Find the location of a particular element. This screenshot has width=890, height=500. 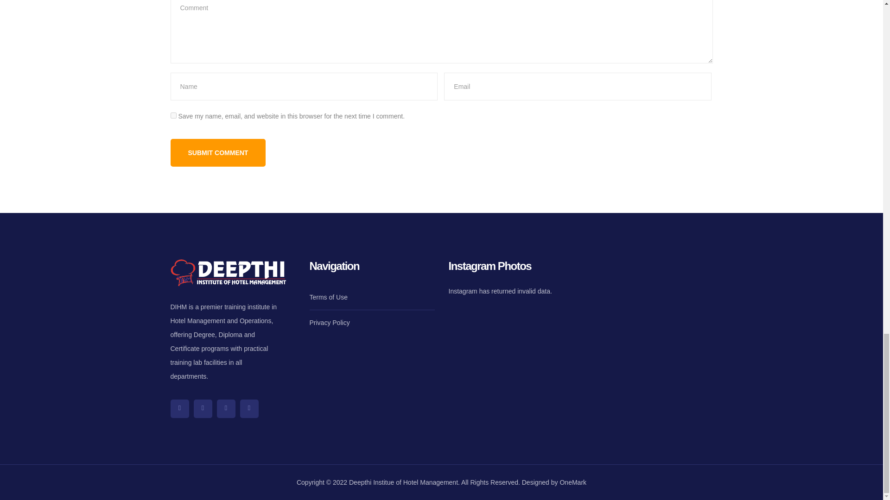

Submit Comment is located at coordinates (218, 153).